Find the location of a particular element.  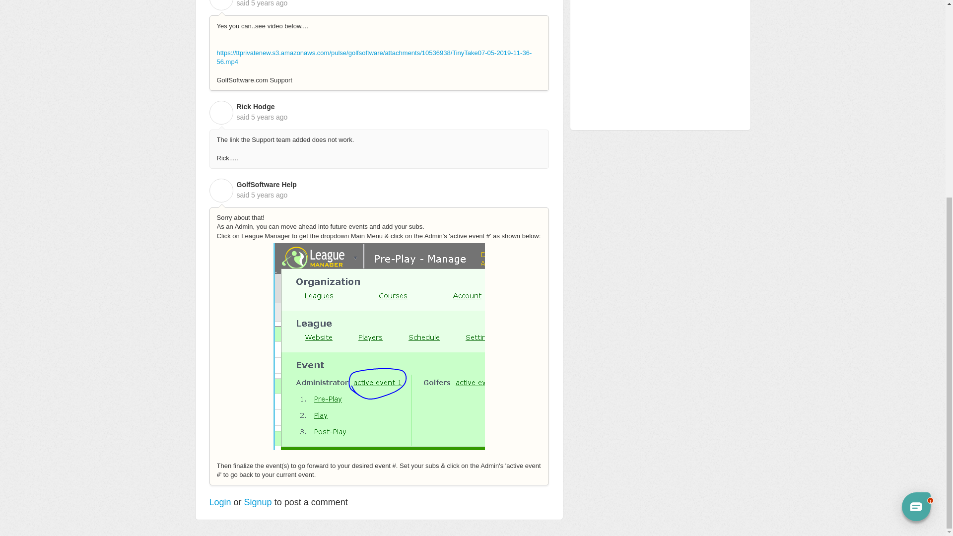

Mon, 24 Jun, 2019 at  3:25 PM is located at coordinates (269, 195).